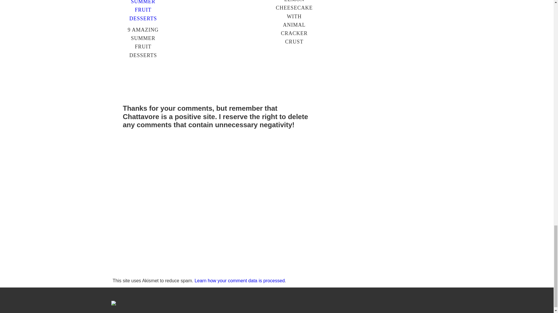 The width and height of the screenshot is (558, 313). I want to click on Comment Form, so click(219, 299).